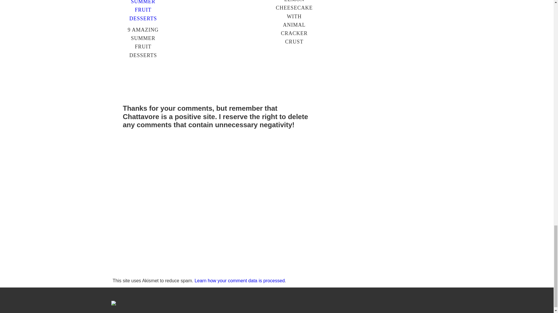 The width and height of the screenshot is (558, 313). I want to click on Comment Form, so click(219, 299).